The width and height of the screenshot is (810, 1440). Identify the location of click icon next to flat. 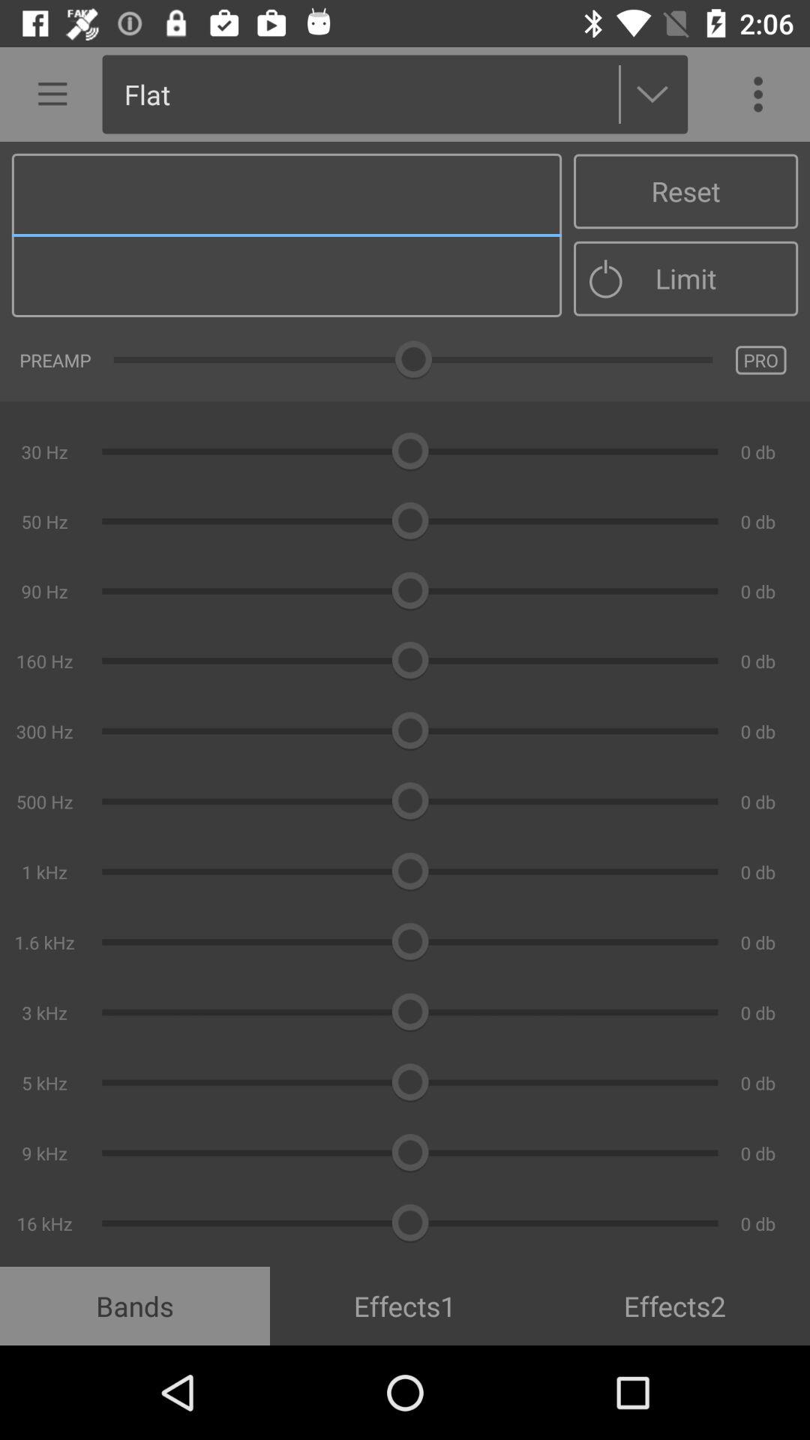
(47, 94).